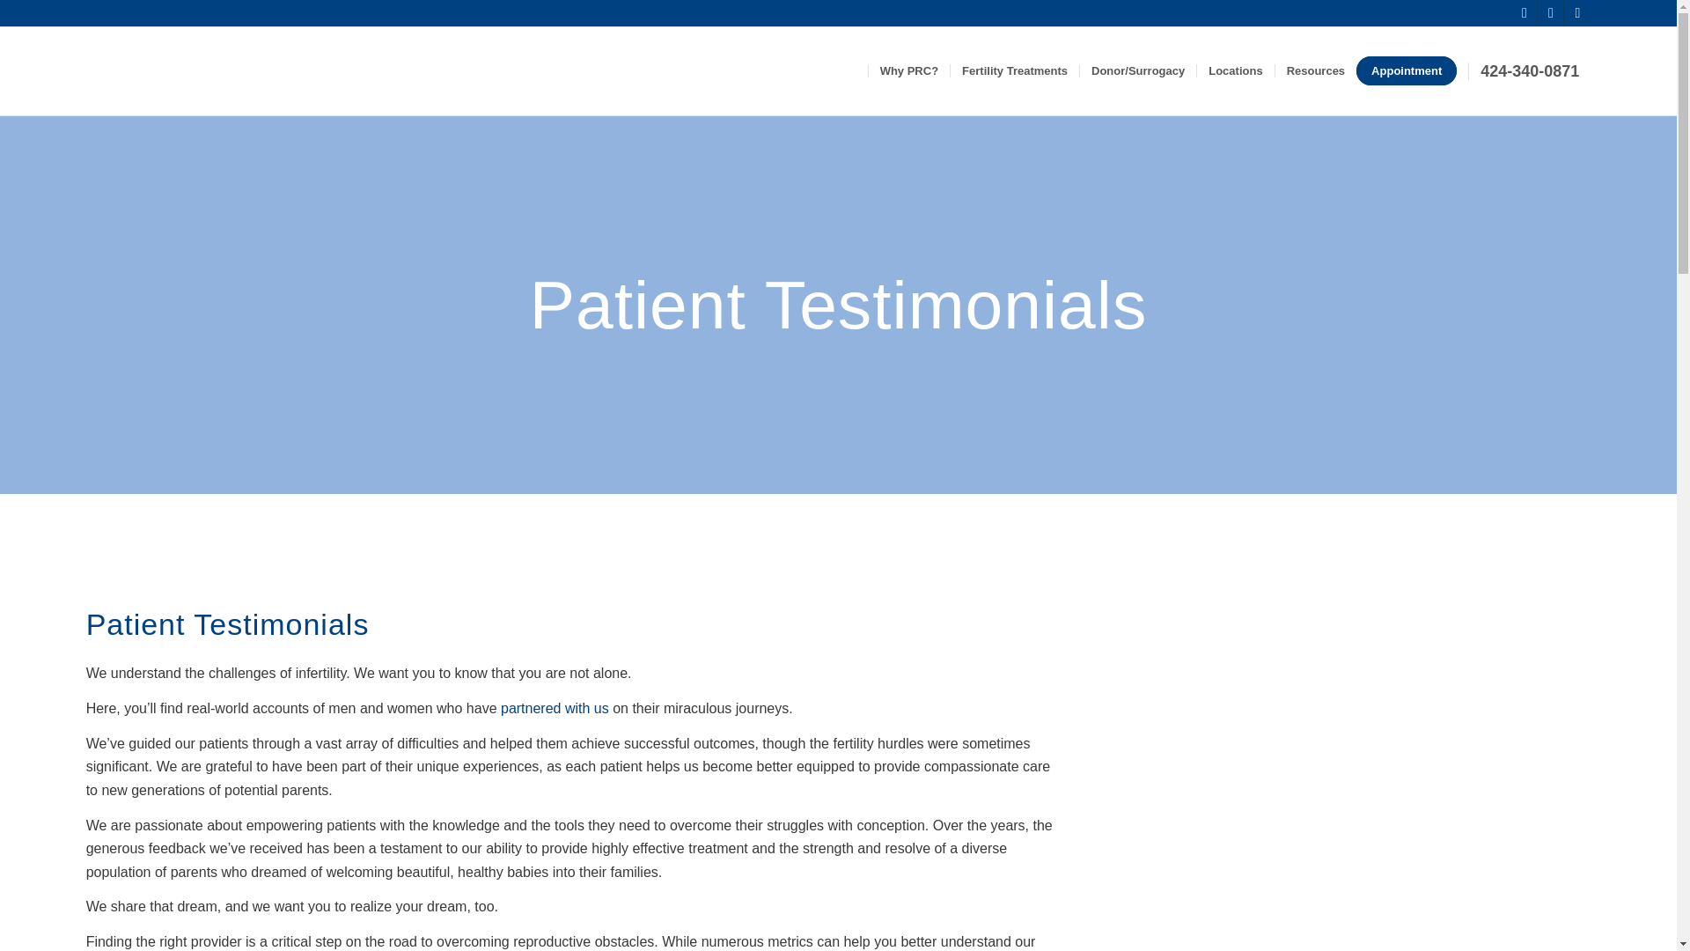 The height and width of the screenshot is (951, 1690). What do you see at coordinates (1577, 13) in the screenshot?
I see `Instagram` at bounding box center [1577, 13].